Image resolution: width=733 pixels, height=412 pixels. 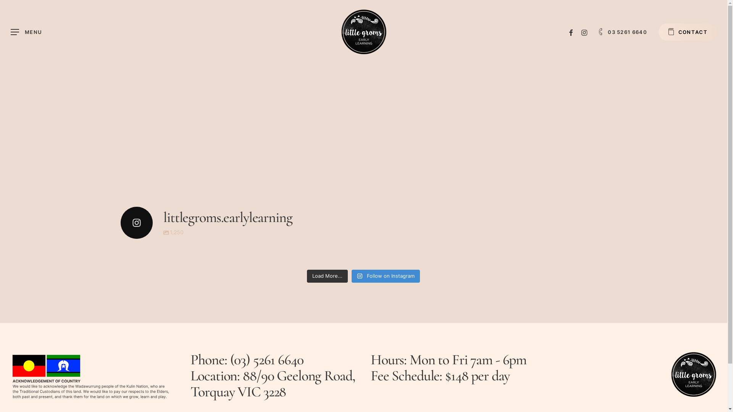 I want to click on Load More..., so click(x=328, y=276).